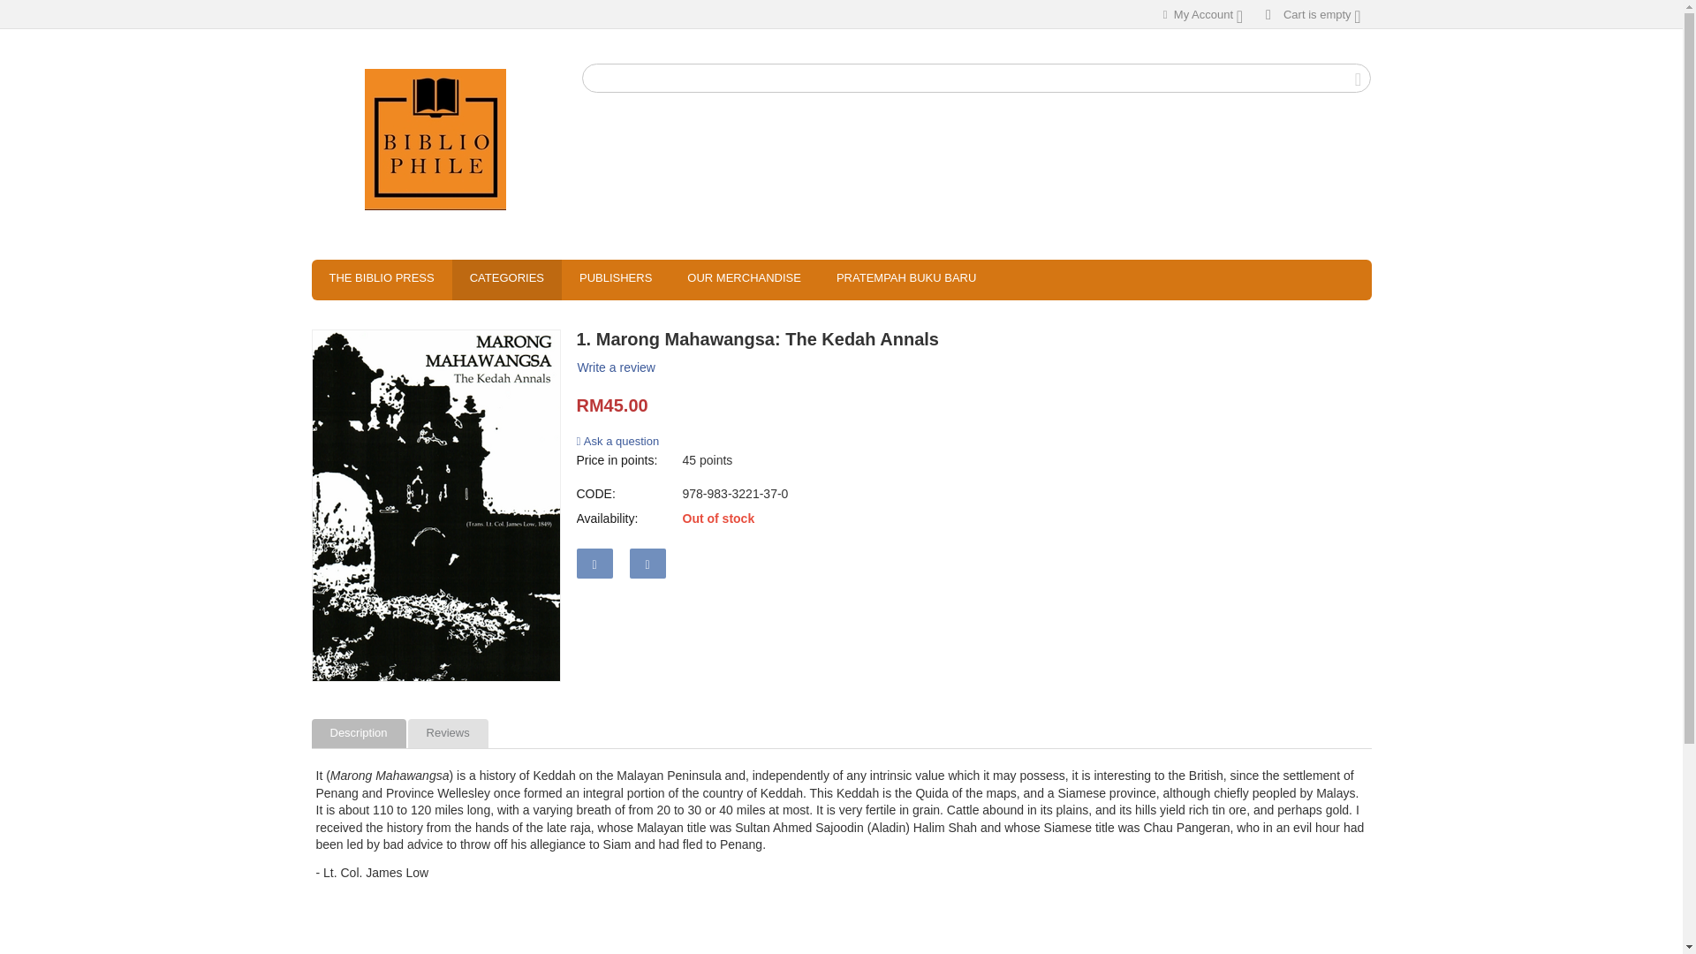 The image size is (1696, 954). Describe the element at coordinates (594, 564) in the screenshot. I see `Add to wish list` at that location.